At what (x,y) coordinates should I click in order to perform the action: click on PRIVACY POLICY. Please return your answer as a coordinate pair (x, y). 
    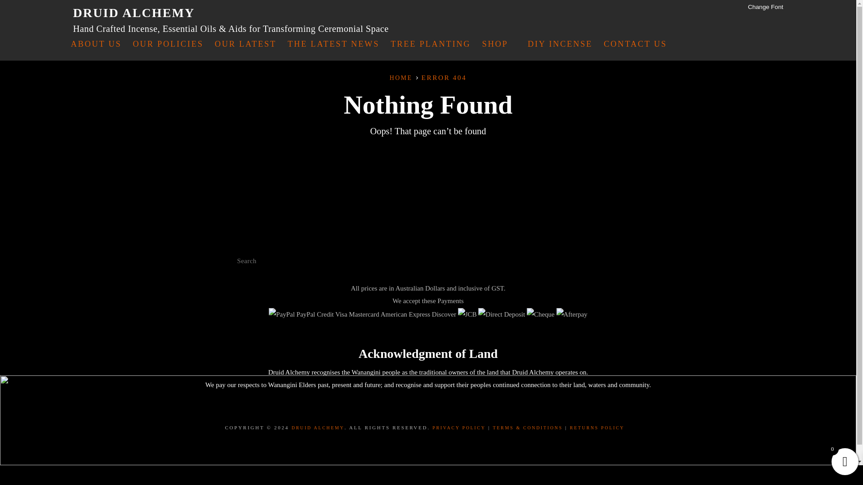
    Looking at the image, I should click on (458, 428).